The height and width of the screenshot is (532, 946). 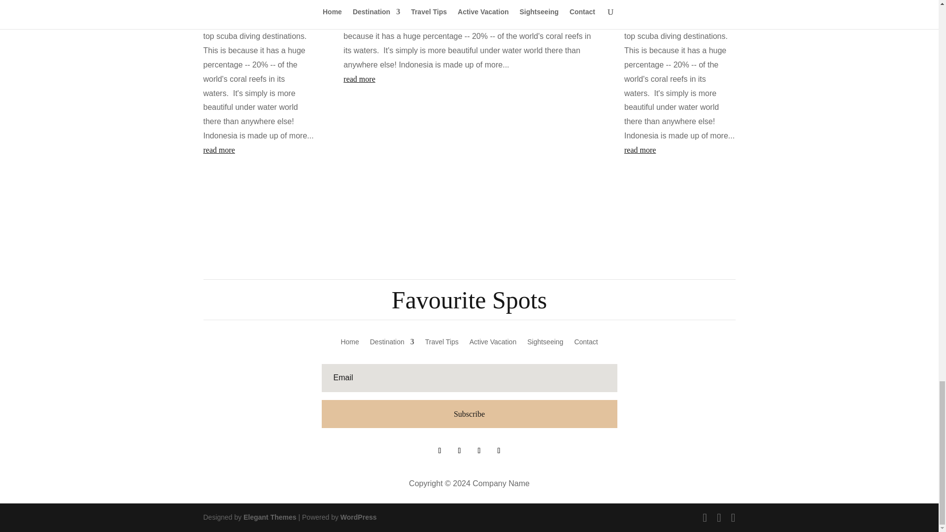 What do you see at coordinates (392, 343) in the screenshot?
I see `Destination` at bounding box center [392, 343].